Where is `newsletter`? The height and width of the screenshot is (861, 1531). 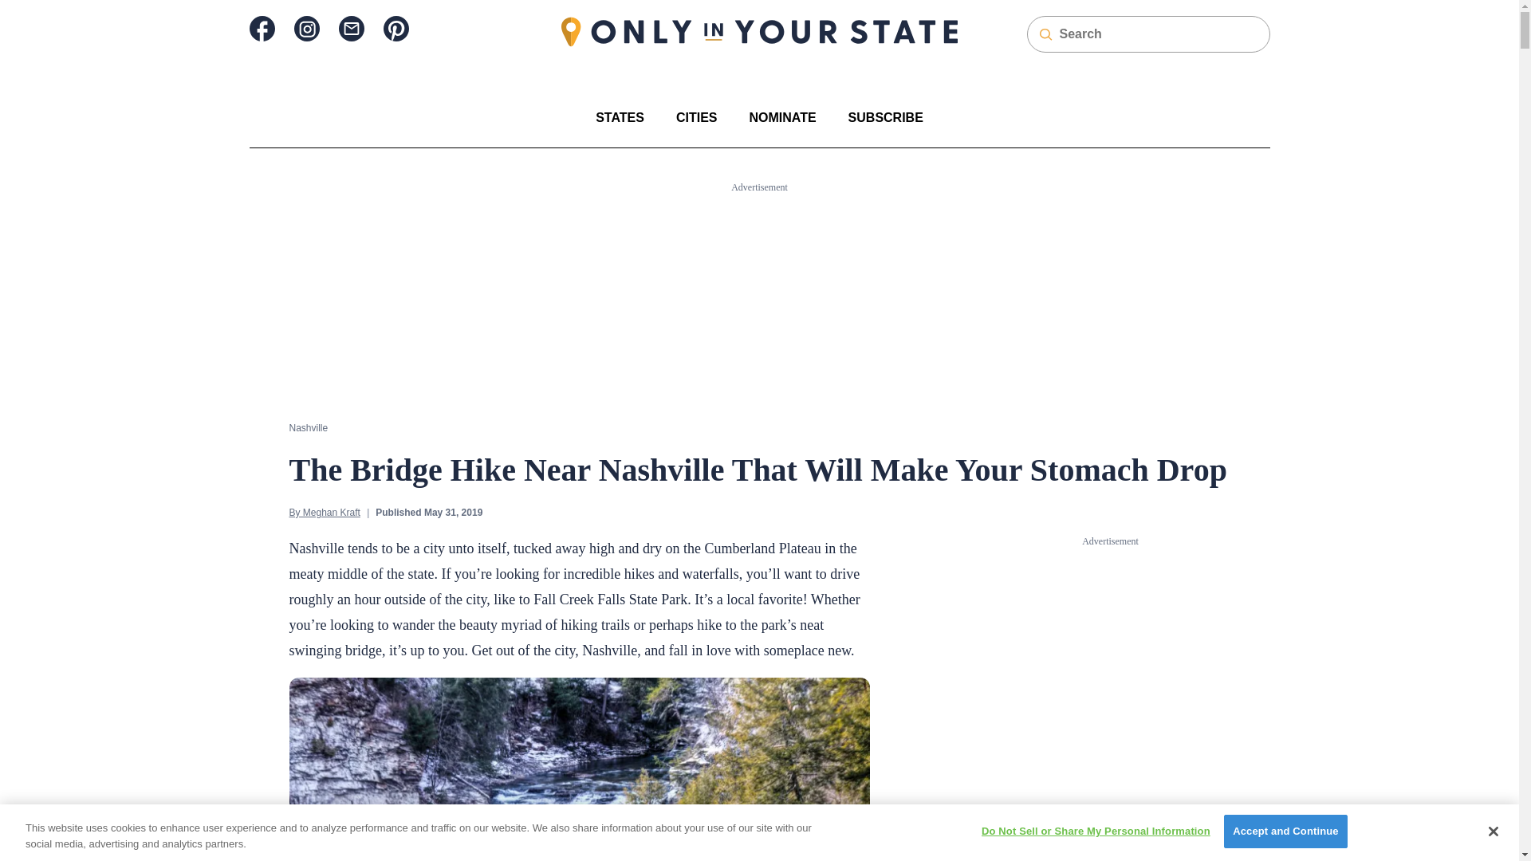
newsletter is located at coordinates (351, 29).